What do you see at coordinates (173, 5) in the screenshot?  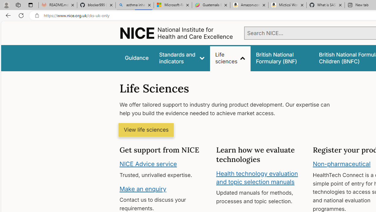 I see `Microsoft-Report a Concern to Bing` at bounding box center [173, 5].